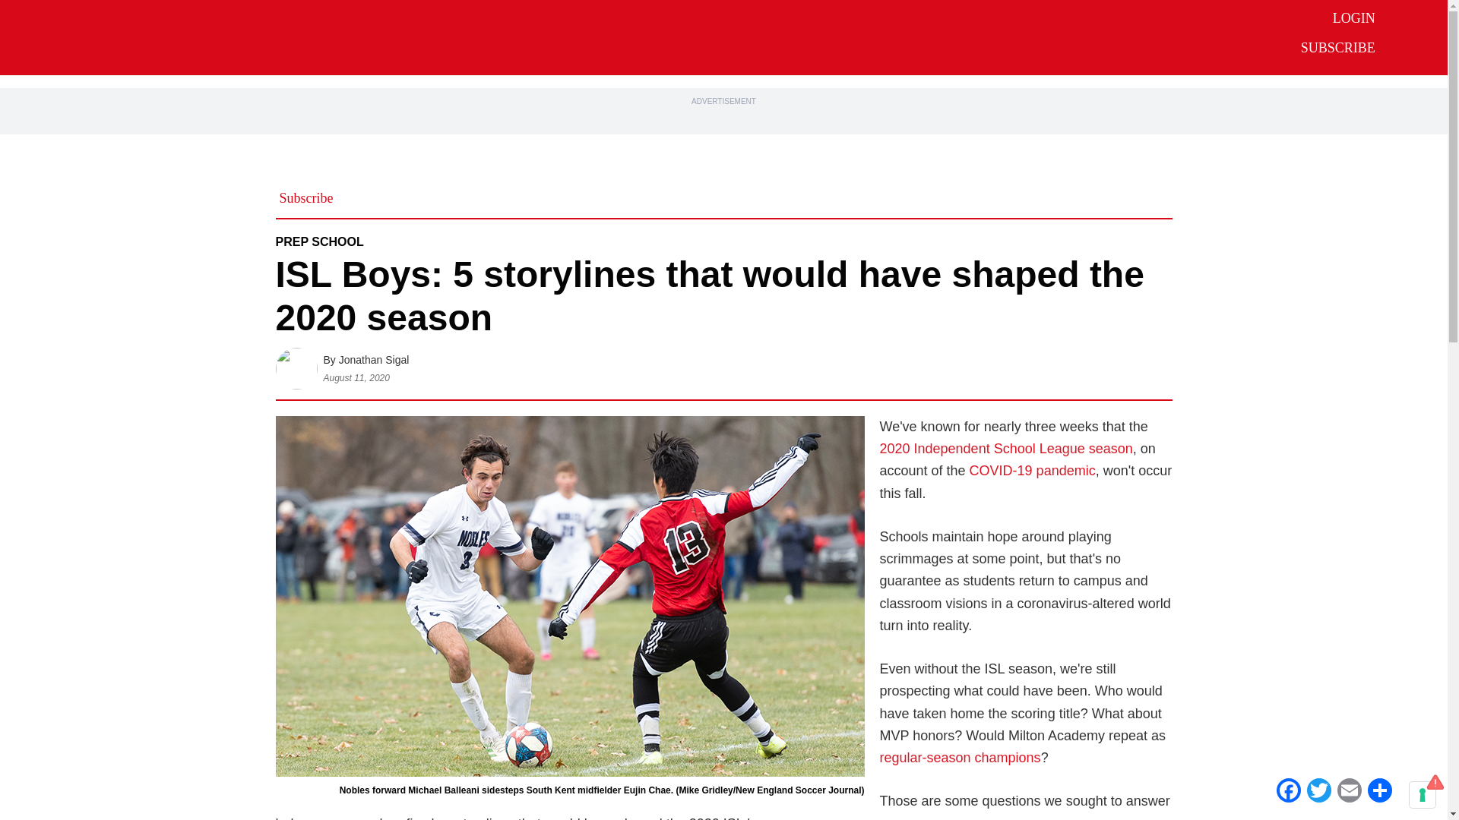  Describe the element at coordinates (961, 758) in the screenshot. I see `regular-season champions` at that location.